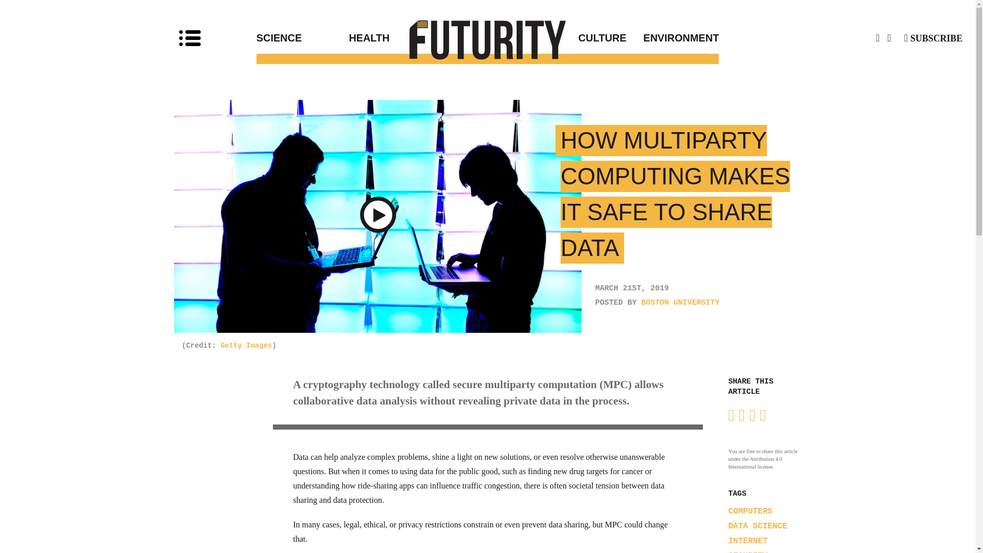 This screenshot has height=553, width=983. Describe the element at coordinates (673, 38) in the screenshot. I see `ENVIRONMENT` at that location.